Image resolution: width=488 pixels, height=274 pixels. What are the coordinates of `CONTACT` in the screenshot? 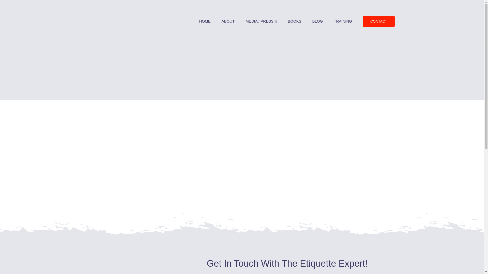 It's located at (379, 21).